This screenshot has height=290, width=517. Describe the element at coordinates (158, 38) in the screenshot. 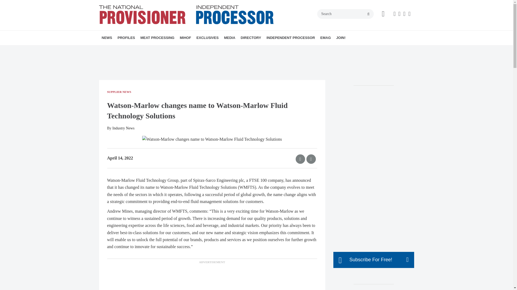

I see `MEAT PROCESSING` at that location.